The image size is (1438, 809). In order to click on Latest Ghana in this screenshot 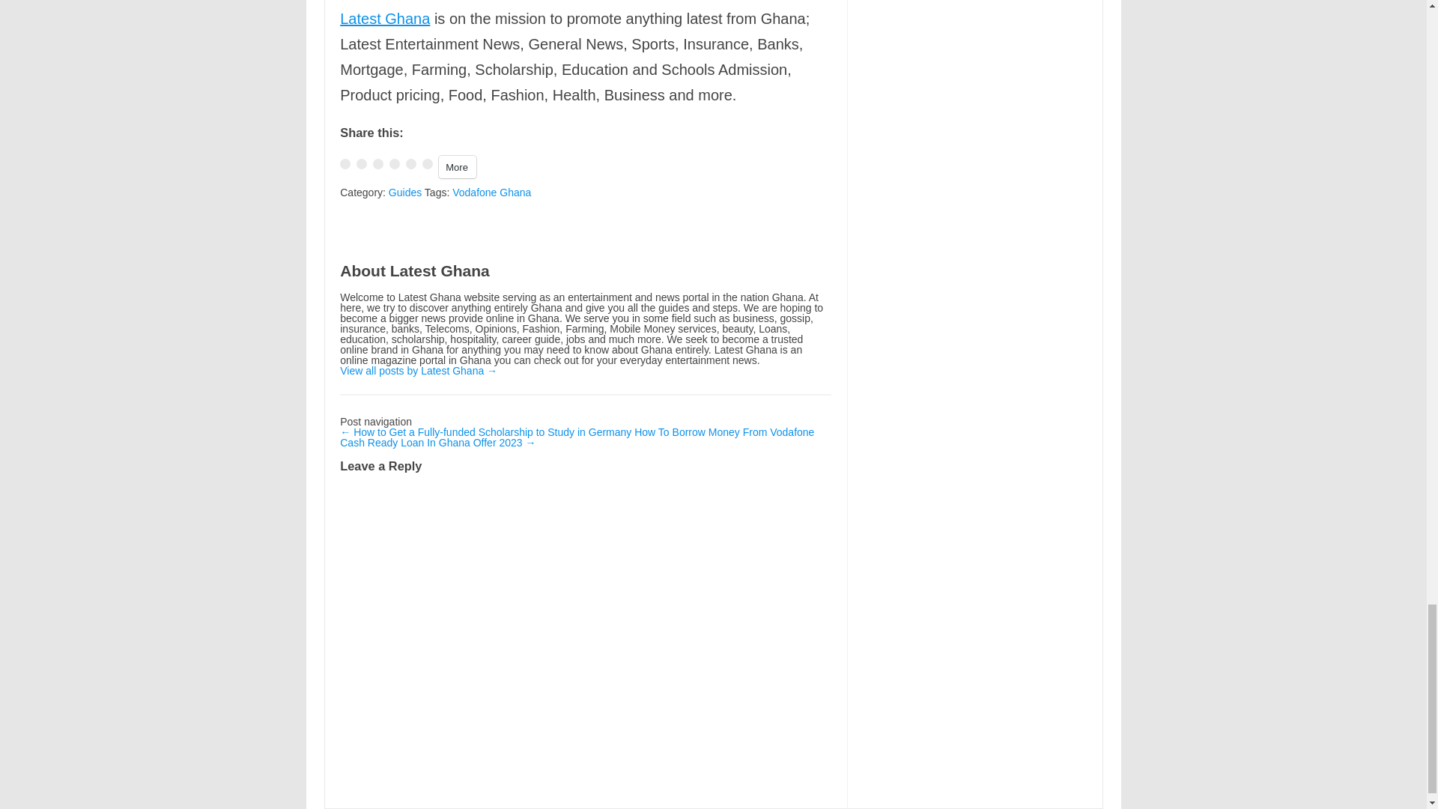, I will do `click(385, 18)`.